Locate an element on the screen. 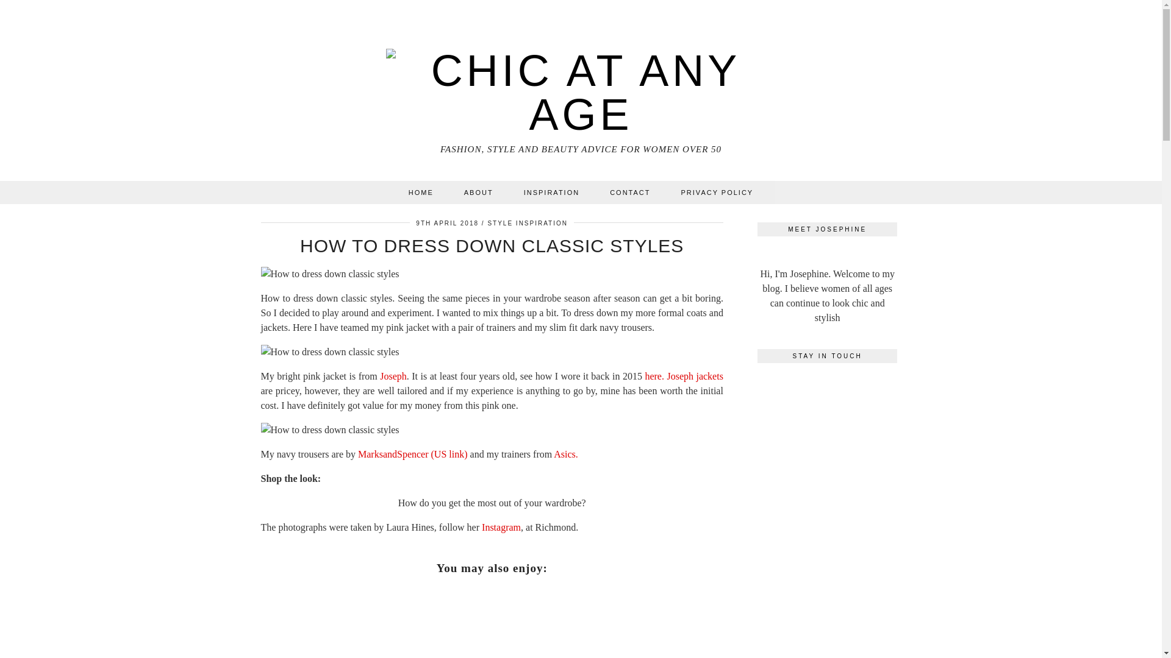 This screenshot has height=658, width=1171. Joseph jackets is located at coordinates (694, 375).